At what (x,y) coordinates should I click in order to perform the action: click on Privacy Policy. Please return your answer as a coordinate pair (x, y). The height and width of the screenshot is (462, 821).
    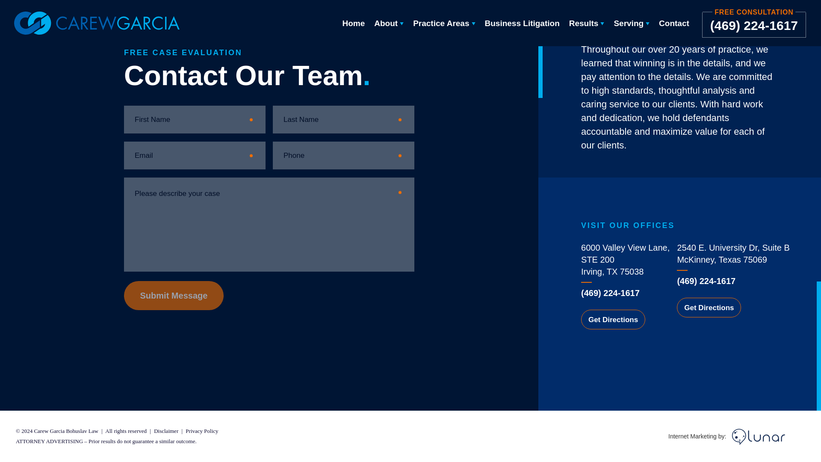
    Looking at the image, I should click on (202, 431).